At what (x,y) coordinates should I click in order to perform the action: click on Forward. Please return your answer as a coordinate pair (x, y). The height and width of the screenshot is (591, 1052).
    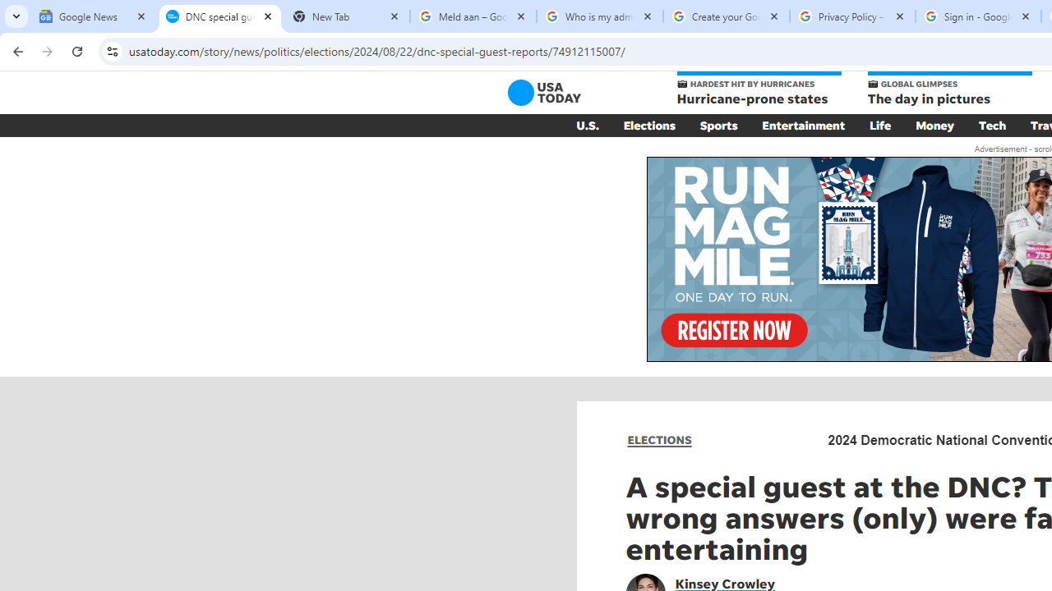
    Looking at the image, I should click on (48, 51).